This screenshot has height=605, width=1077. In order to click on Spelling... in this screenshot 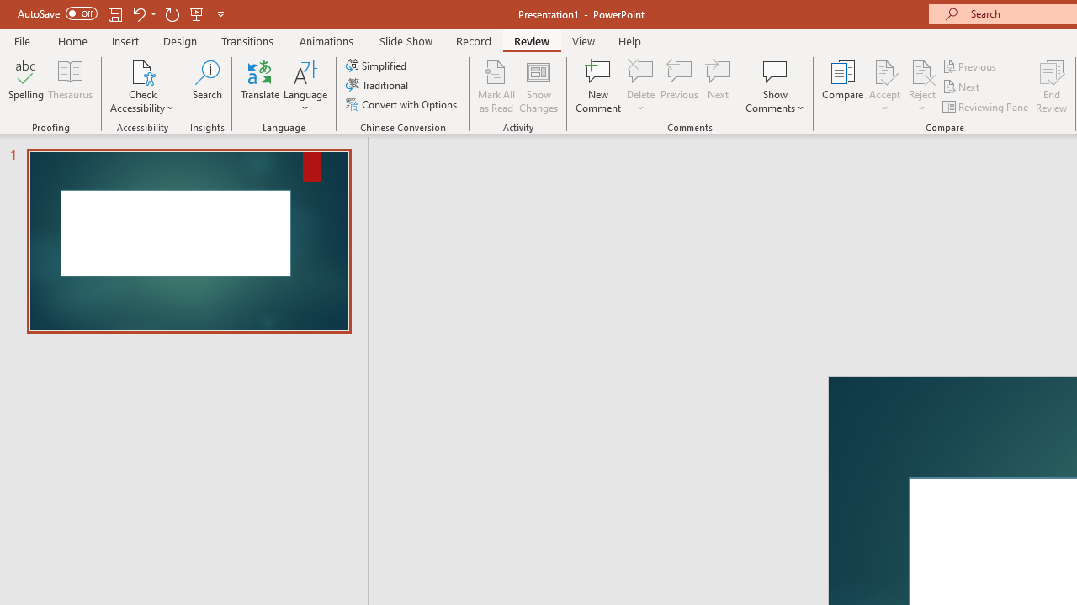, I will do `click(26, 86)`.